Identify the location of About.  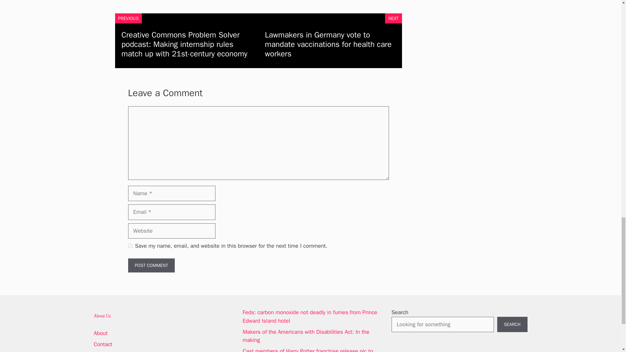
(101, 333).